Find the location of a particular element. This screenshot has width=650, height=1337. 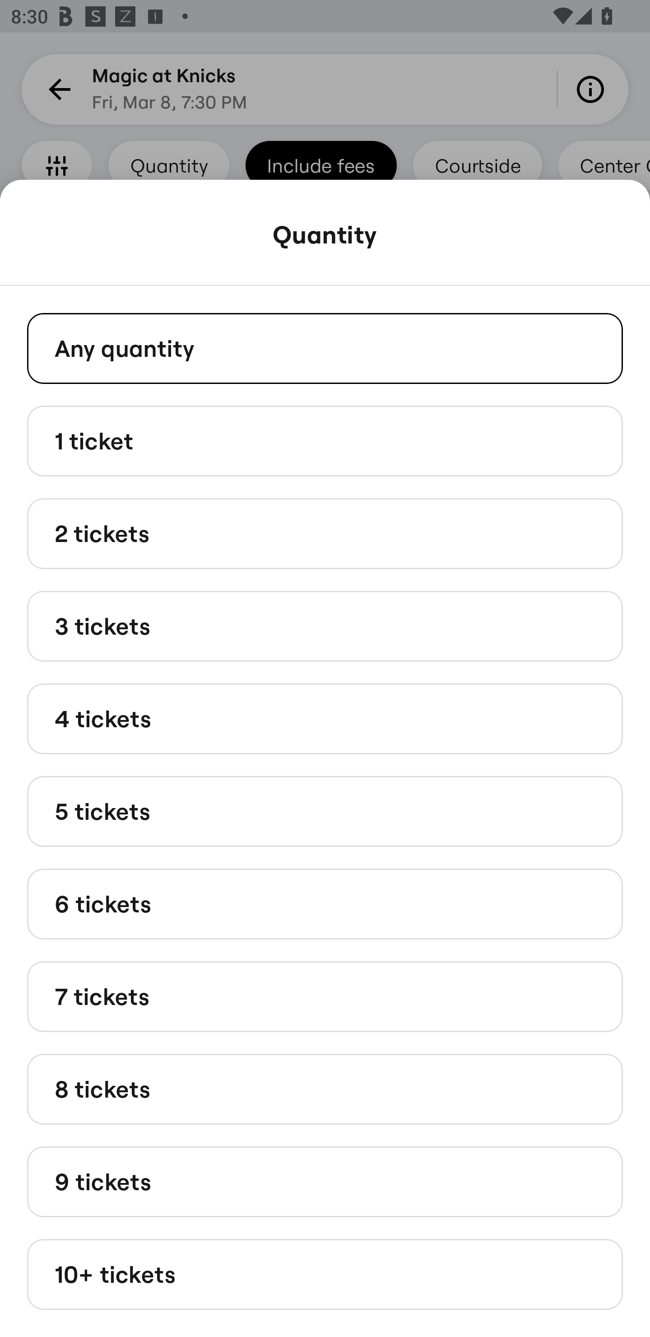

Any quantity is located at coordinates (325, 348).